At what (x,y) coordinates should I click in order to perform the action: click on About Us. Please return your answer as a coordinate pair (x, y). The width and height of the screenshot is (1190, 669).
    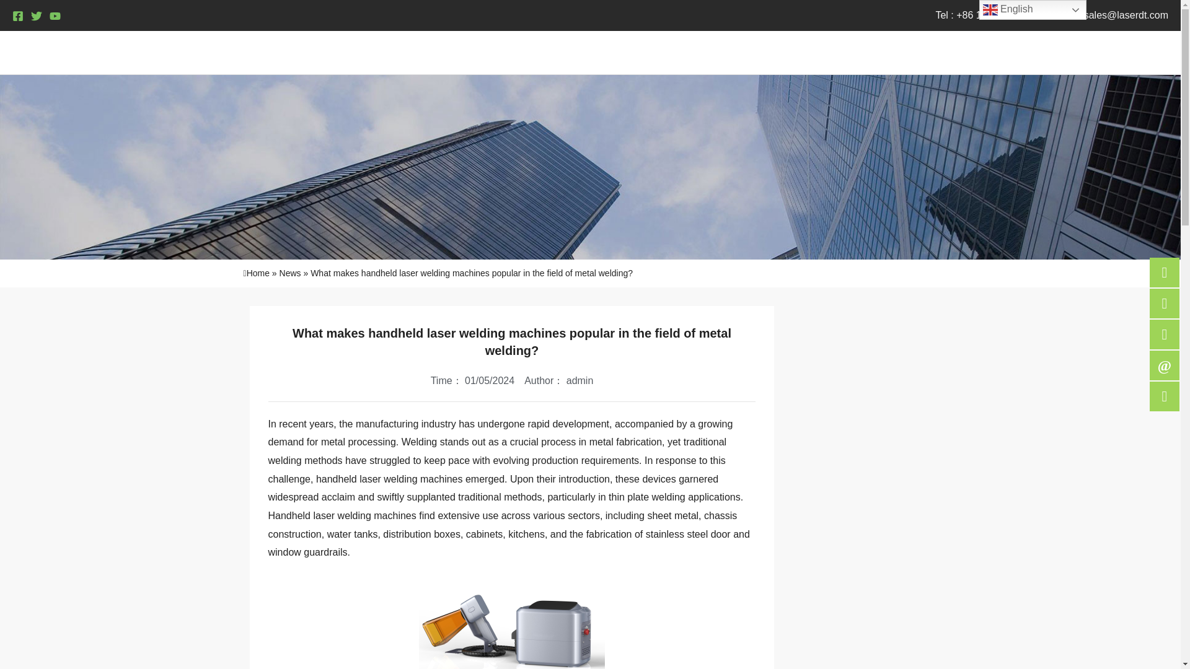
    Looking at the image, I should click on (954, 52).